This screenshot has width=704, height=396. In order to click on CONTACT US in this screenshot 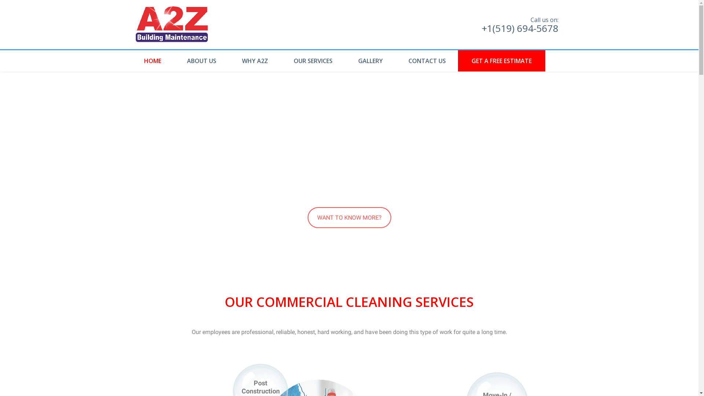, I will do `click(427, 61)`.